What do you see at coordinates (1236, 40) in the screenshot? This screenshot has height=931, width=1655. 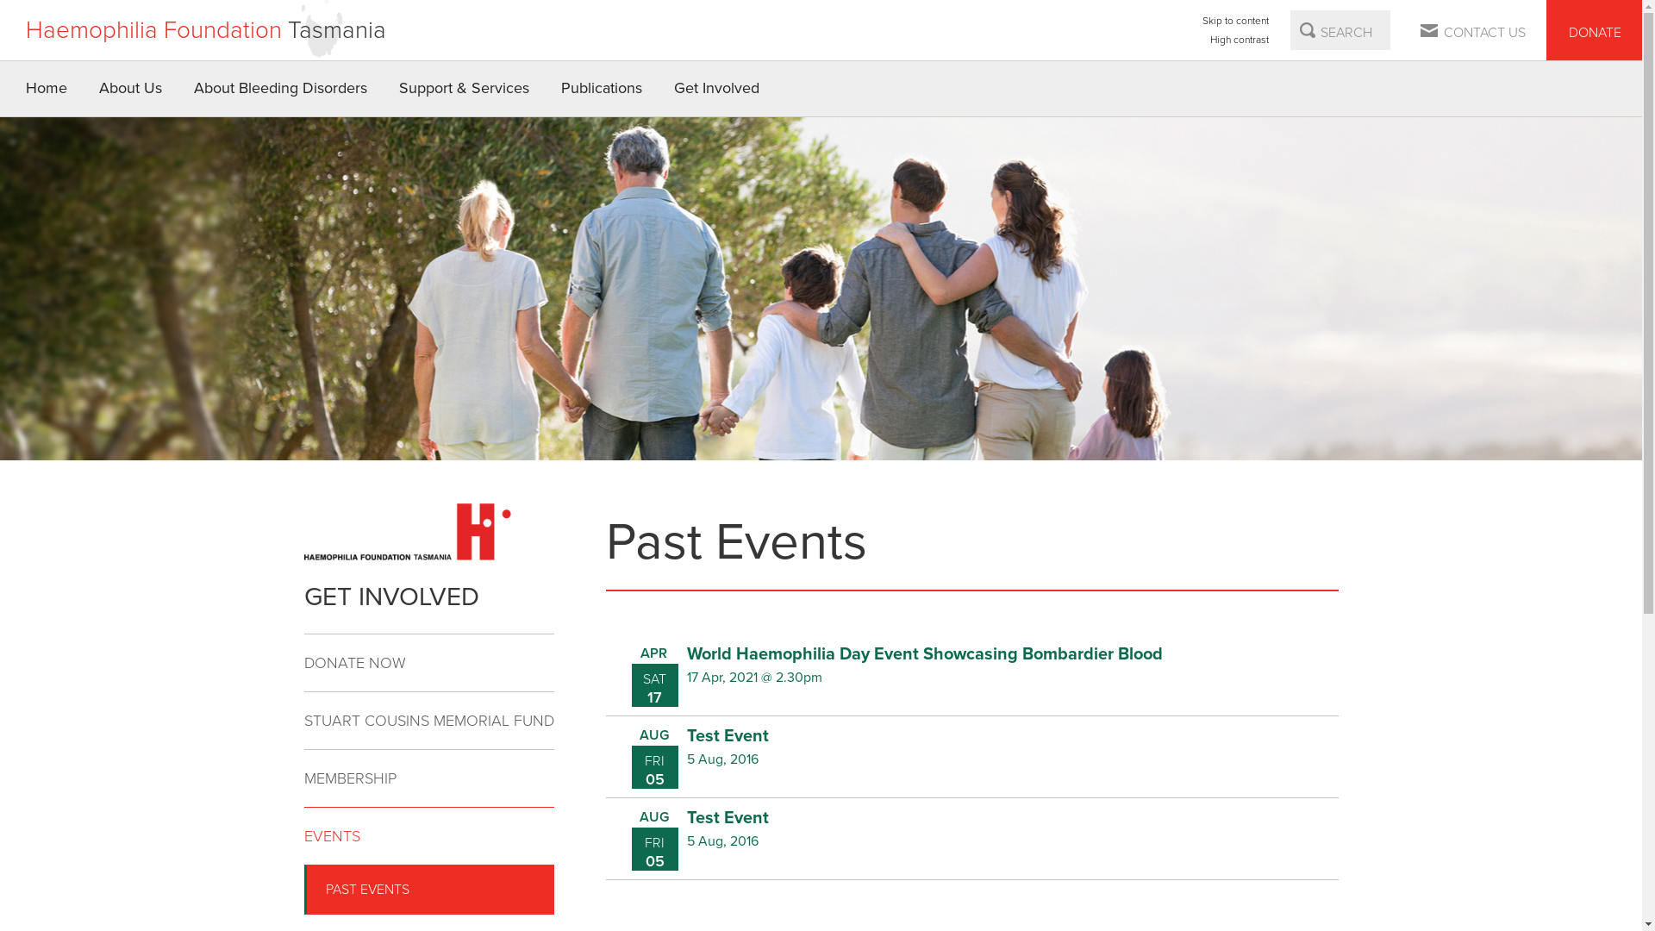 I see `High contrast` at bounding box center [1236, 40].